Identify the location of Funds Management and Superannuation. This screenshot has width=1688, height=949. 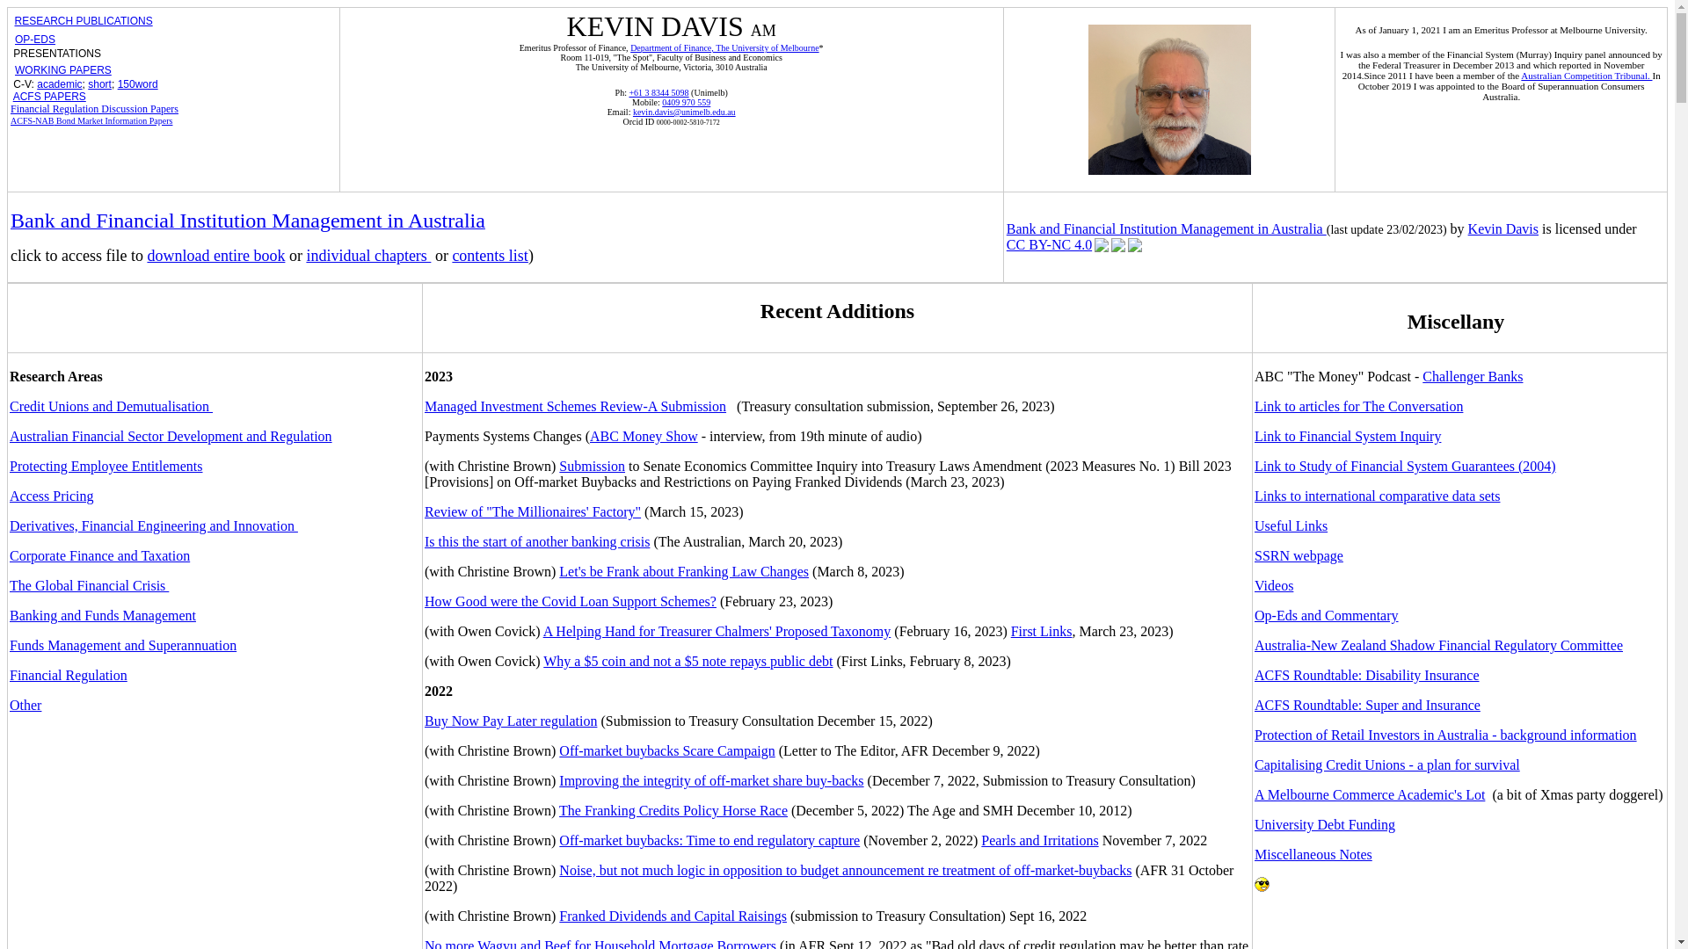
(123, 645).